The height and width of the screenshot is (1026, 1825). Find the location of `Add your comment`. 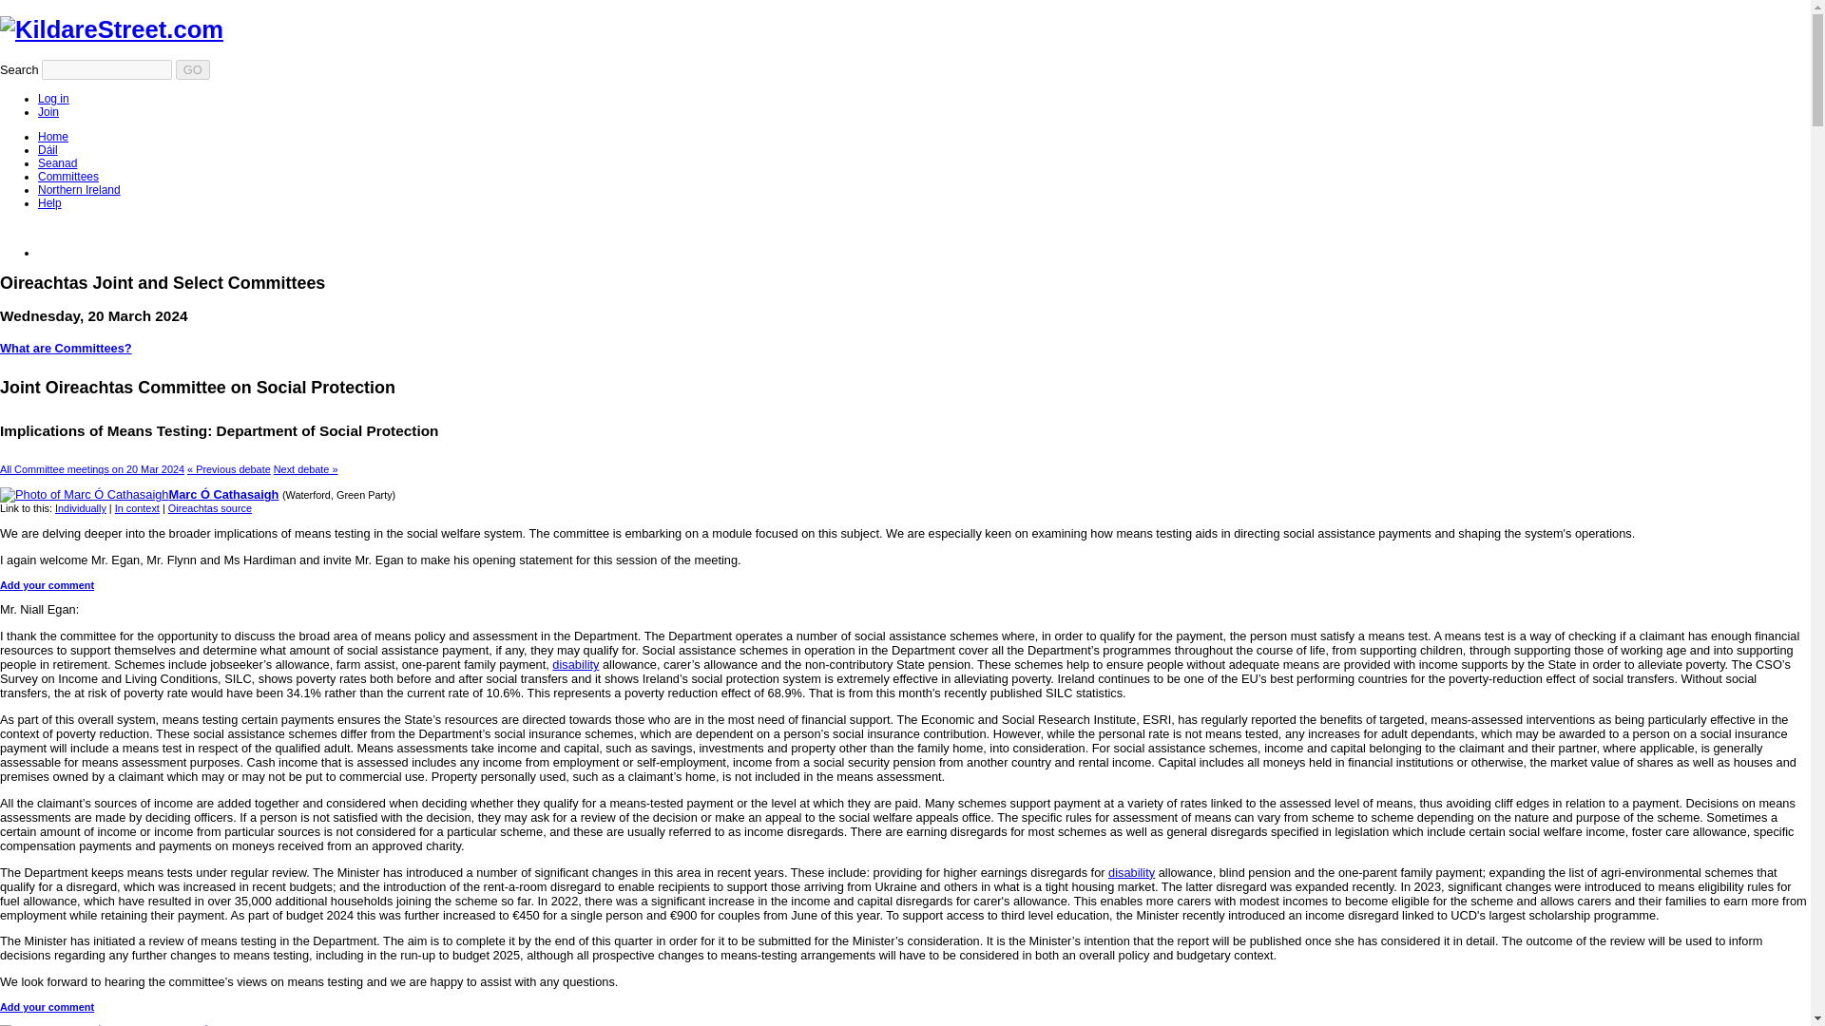

Add your comment is located at coordinates (48, 585).